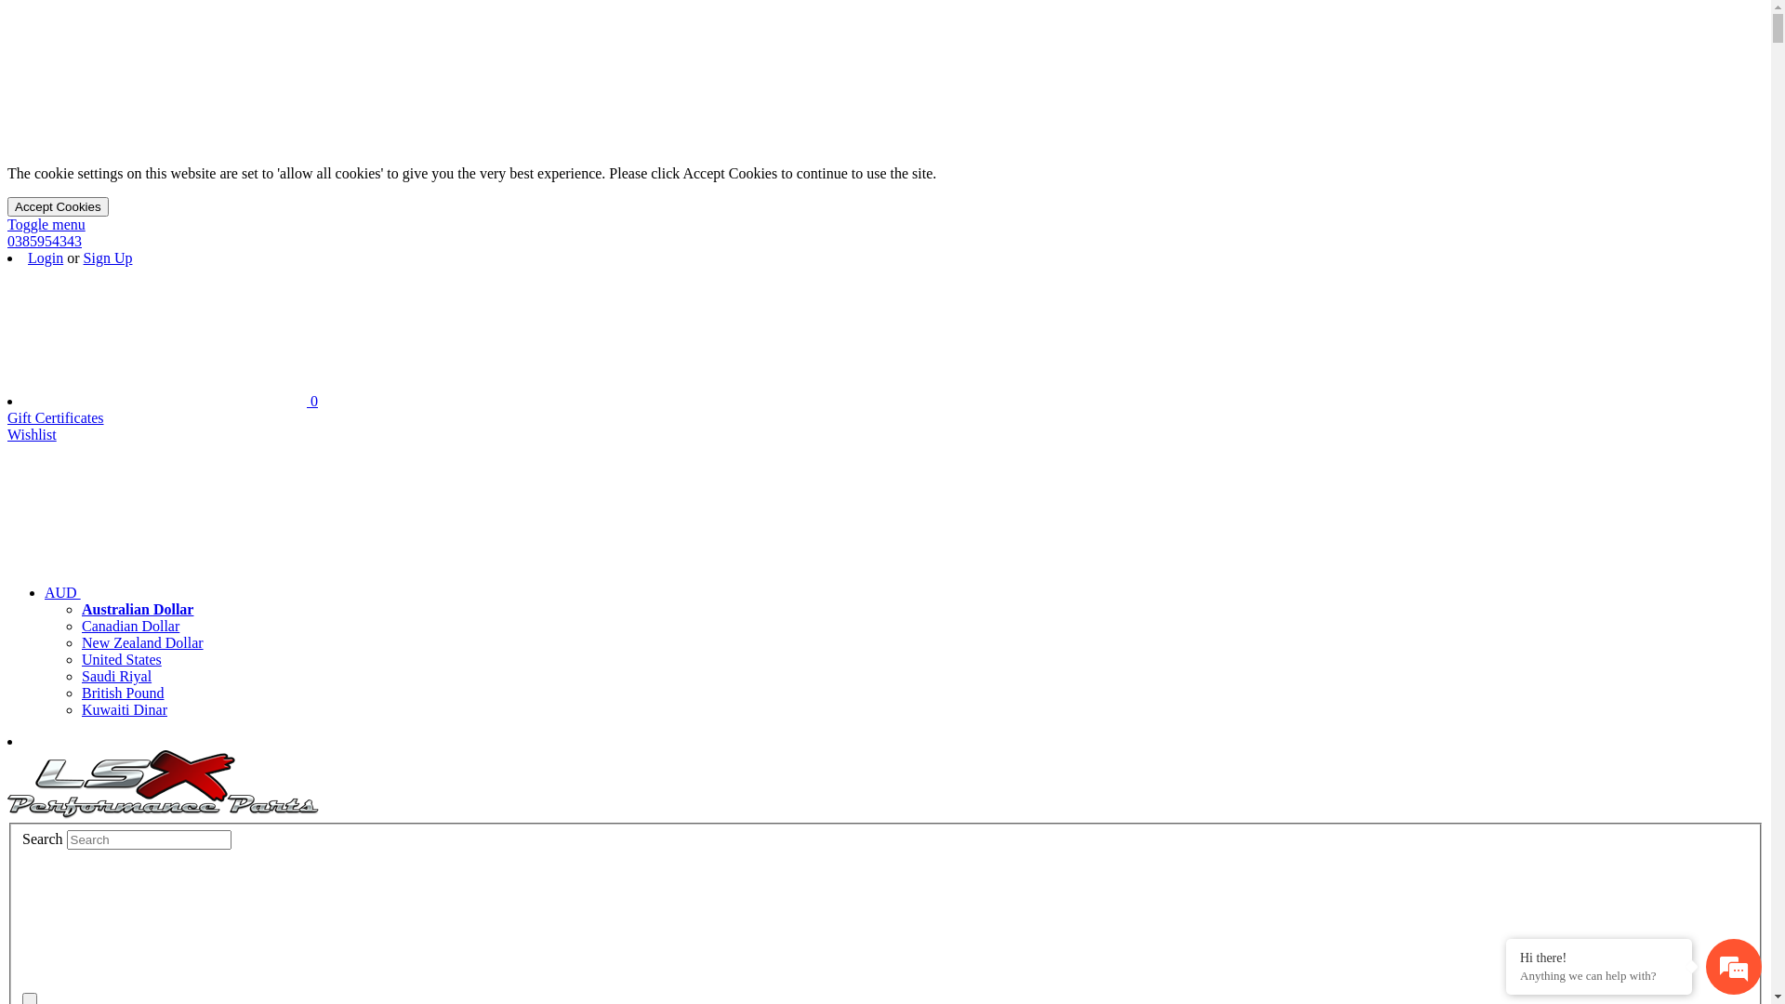  I want to click on Saudi Riyal, so click(117, 677).